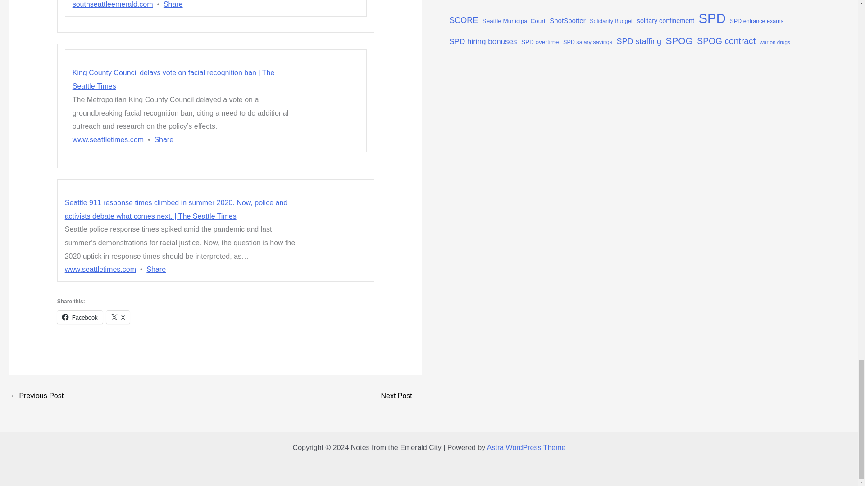  Describe the element at coordinates (164, 139) in the screenshot. I see `Share` at that location.